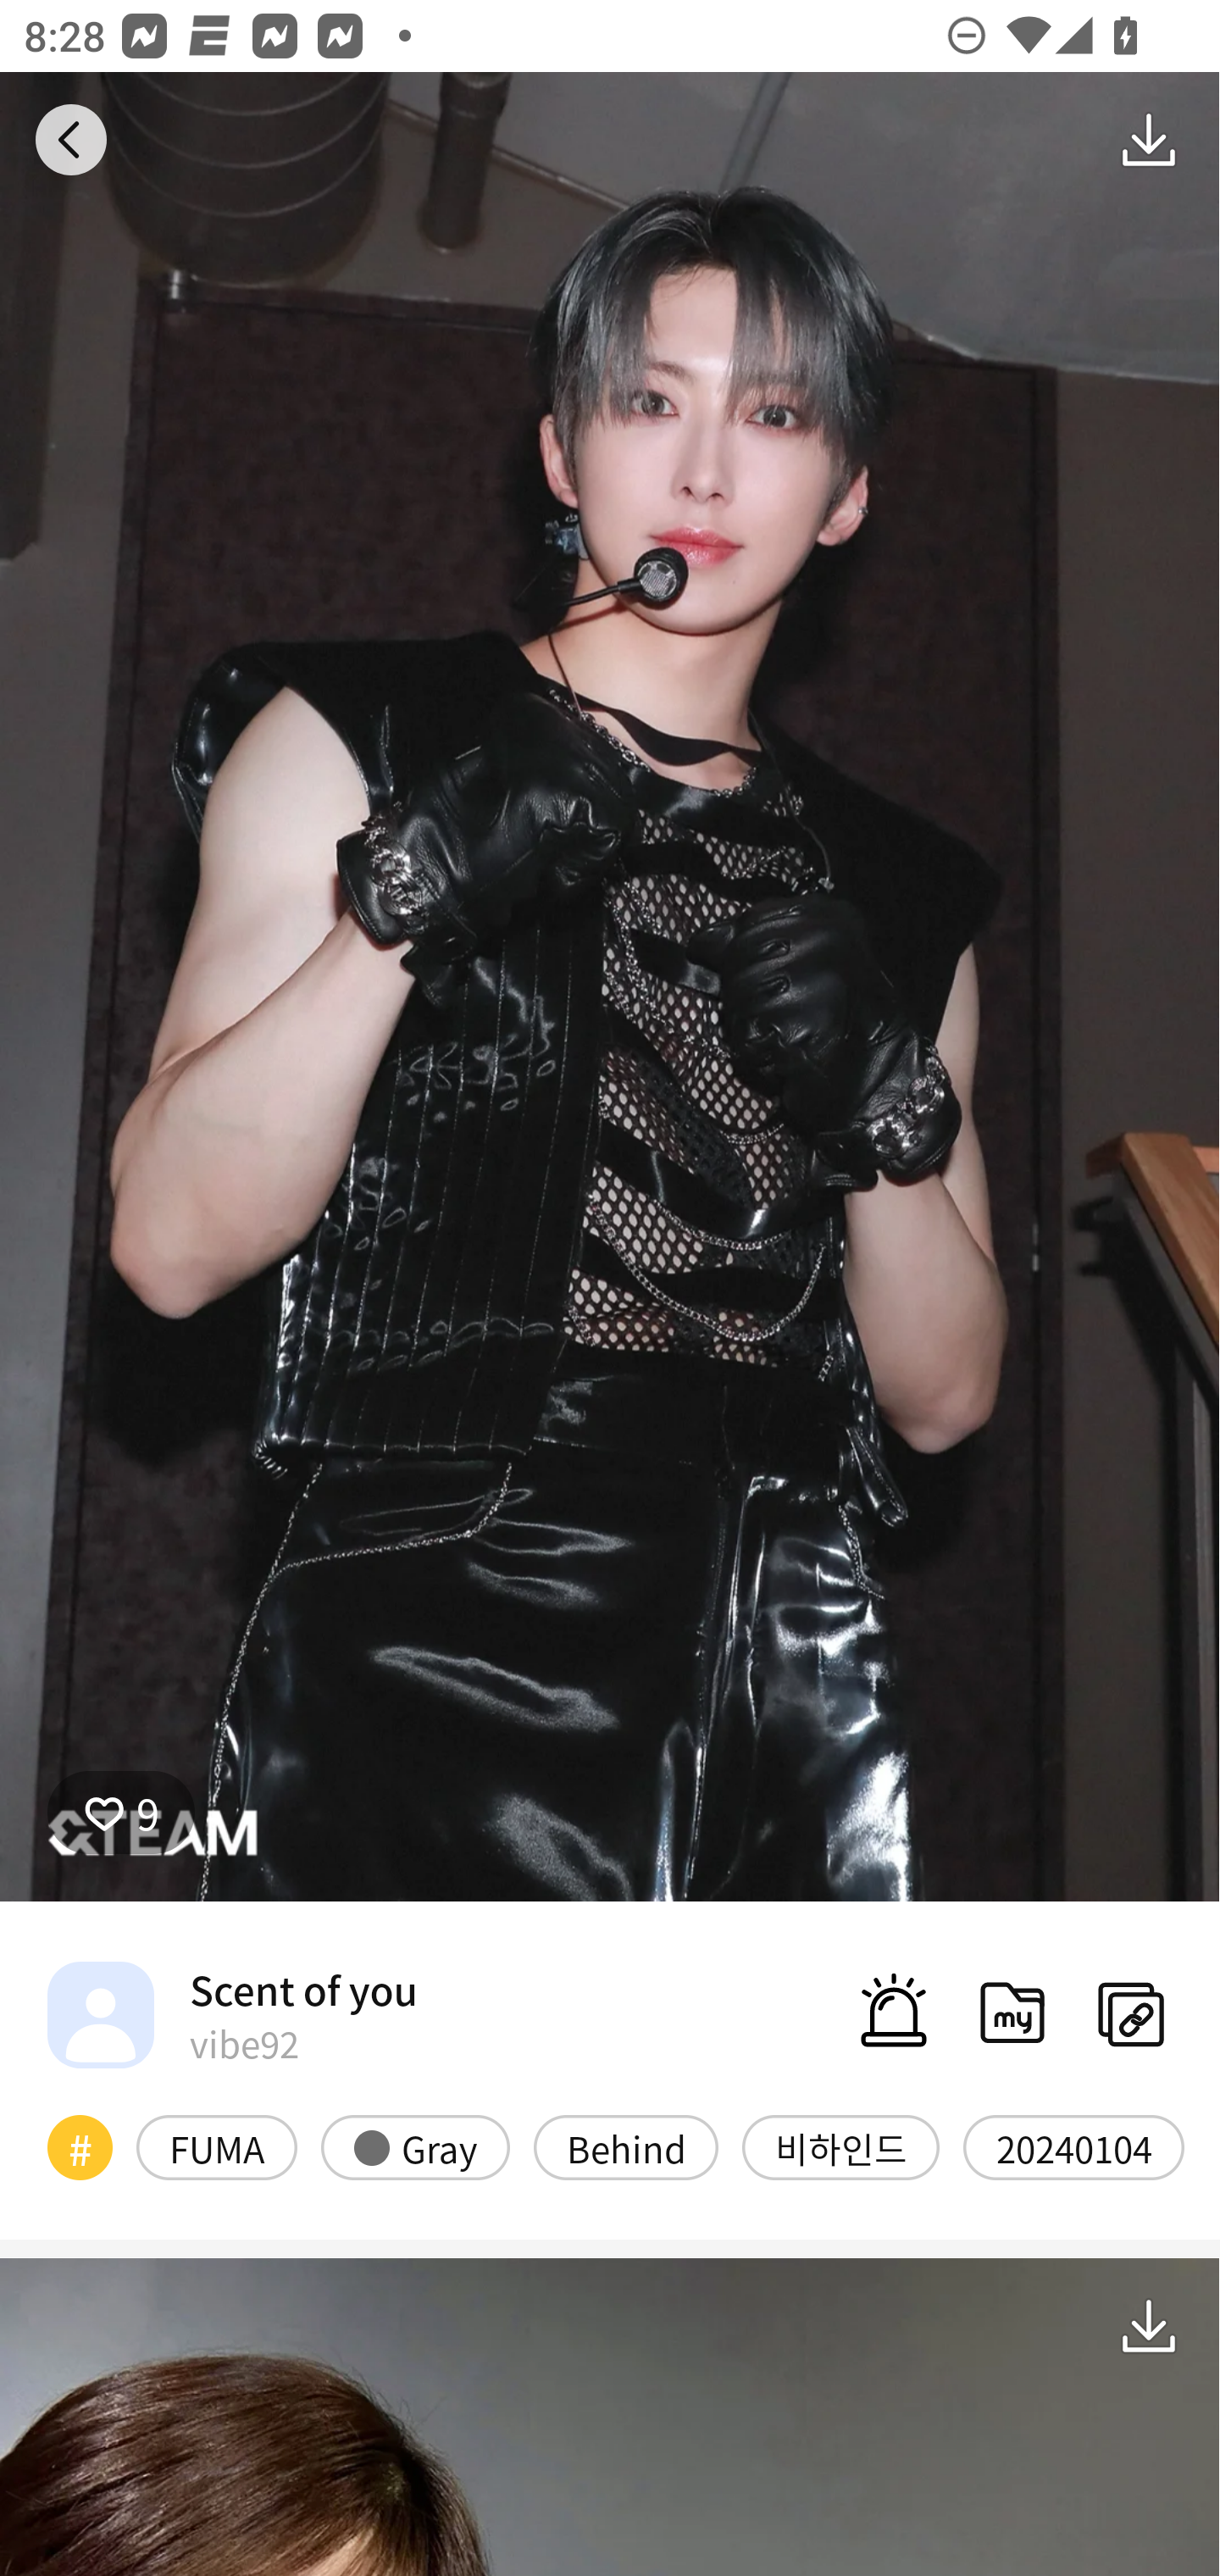  I want to click on 비하인드, so click(840, 2146).